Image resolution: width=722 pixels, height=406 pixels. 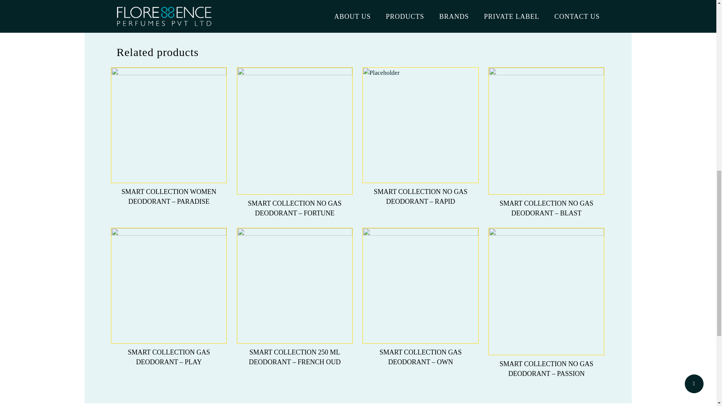 What do you see at coordinates (168, 351) in the screenshot?
I see `Read More` at bounding box center [168, 351].